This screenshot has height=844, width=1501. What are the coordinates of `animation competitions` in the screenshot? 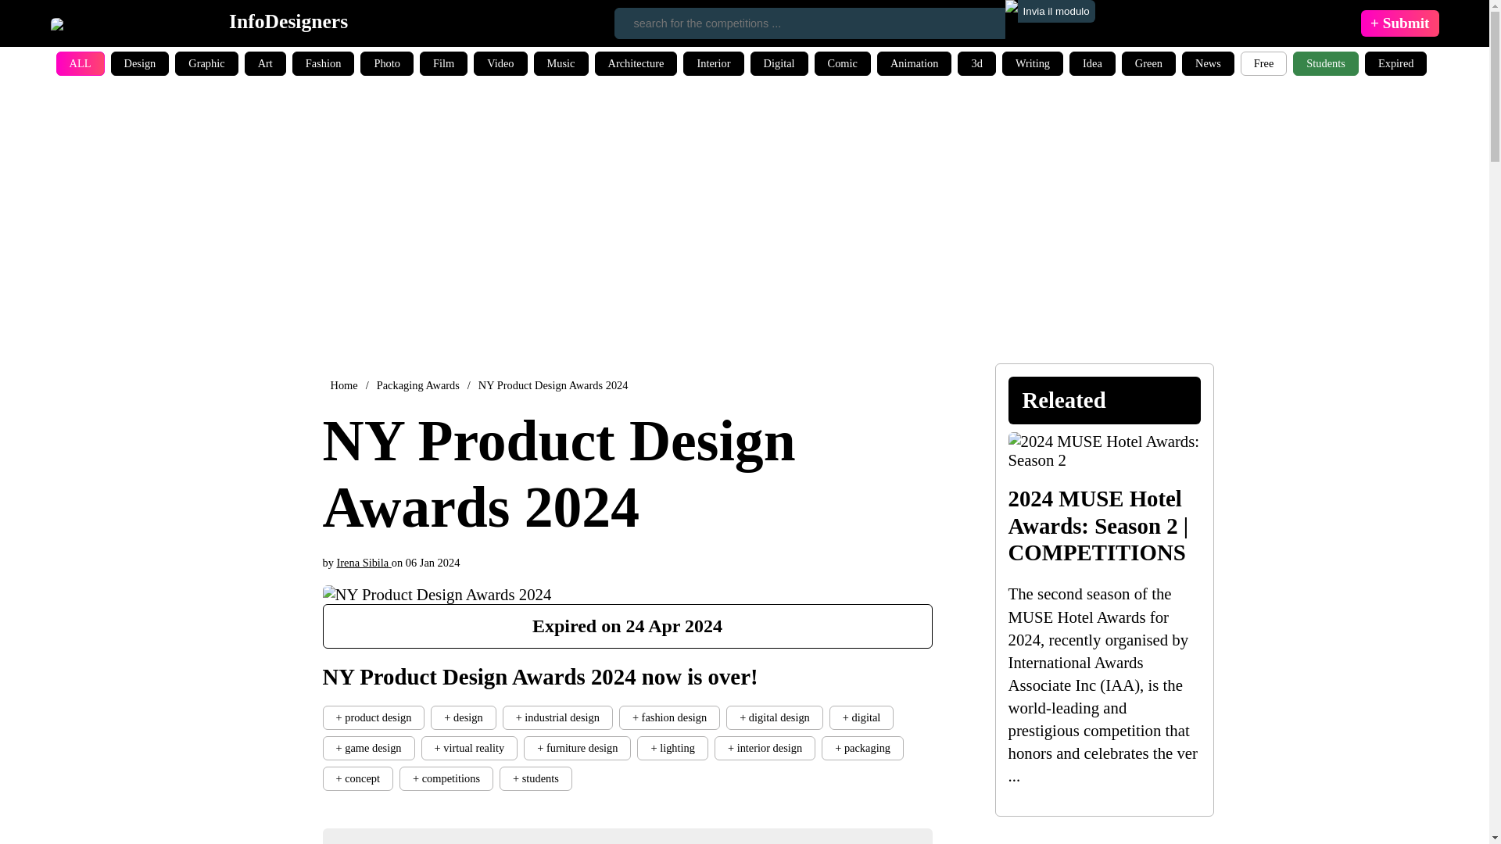 It's located at (914, 63).